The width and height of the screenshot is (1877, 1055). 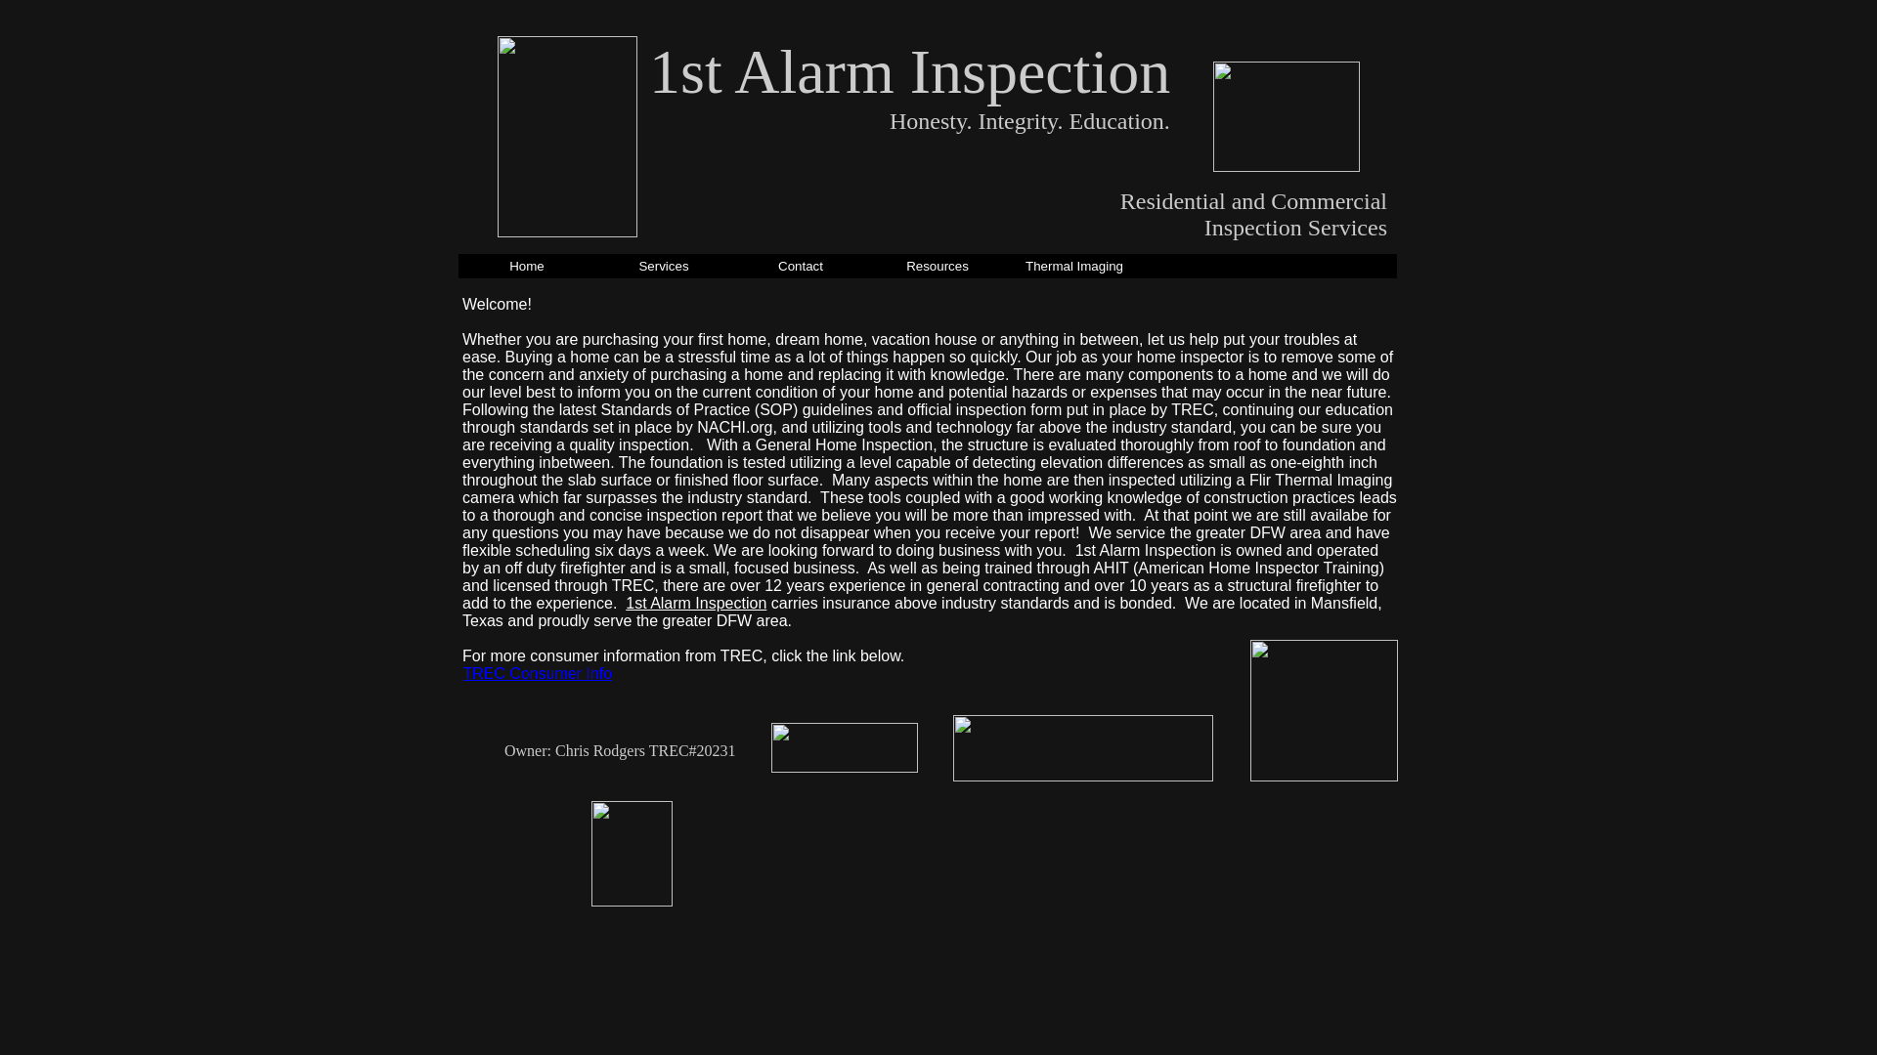 I want to click on Home, so click(x=527, y=269).